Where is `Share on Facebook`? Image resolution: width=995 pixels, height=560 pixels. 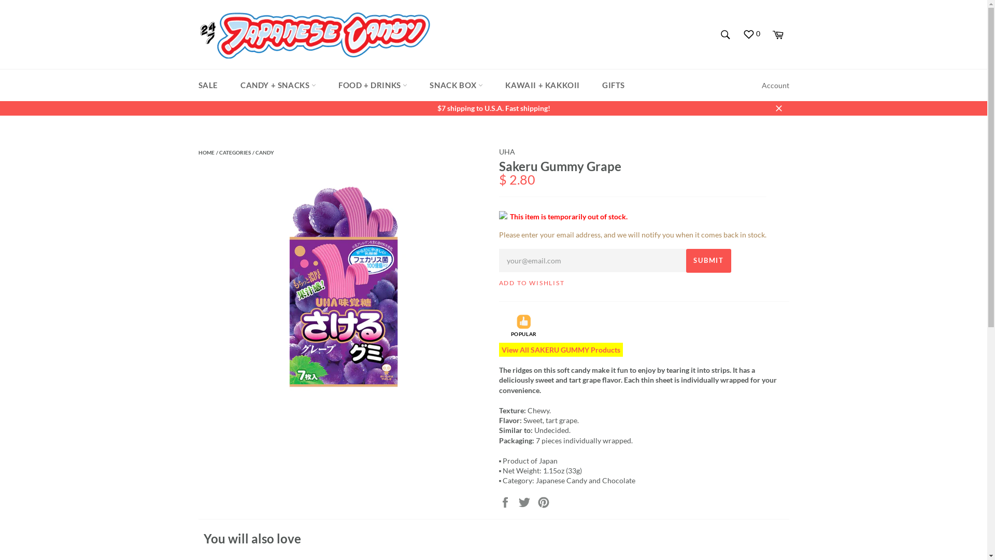 Share on Facebook is located at coordinates (506, 501).